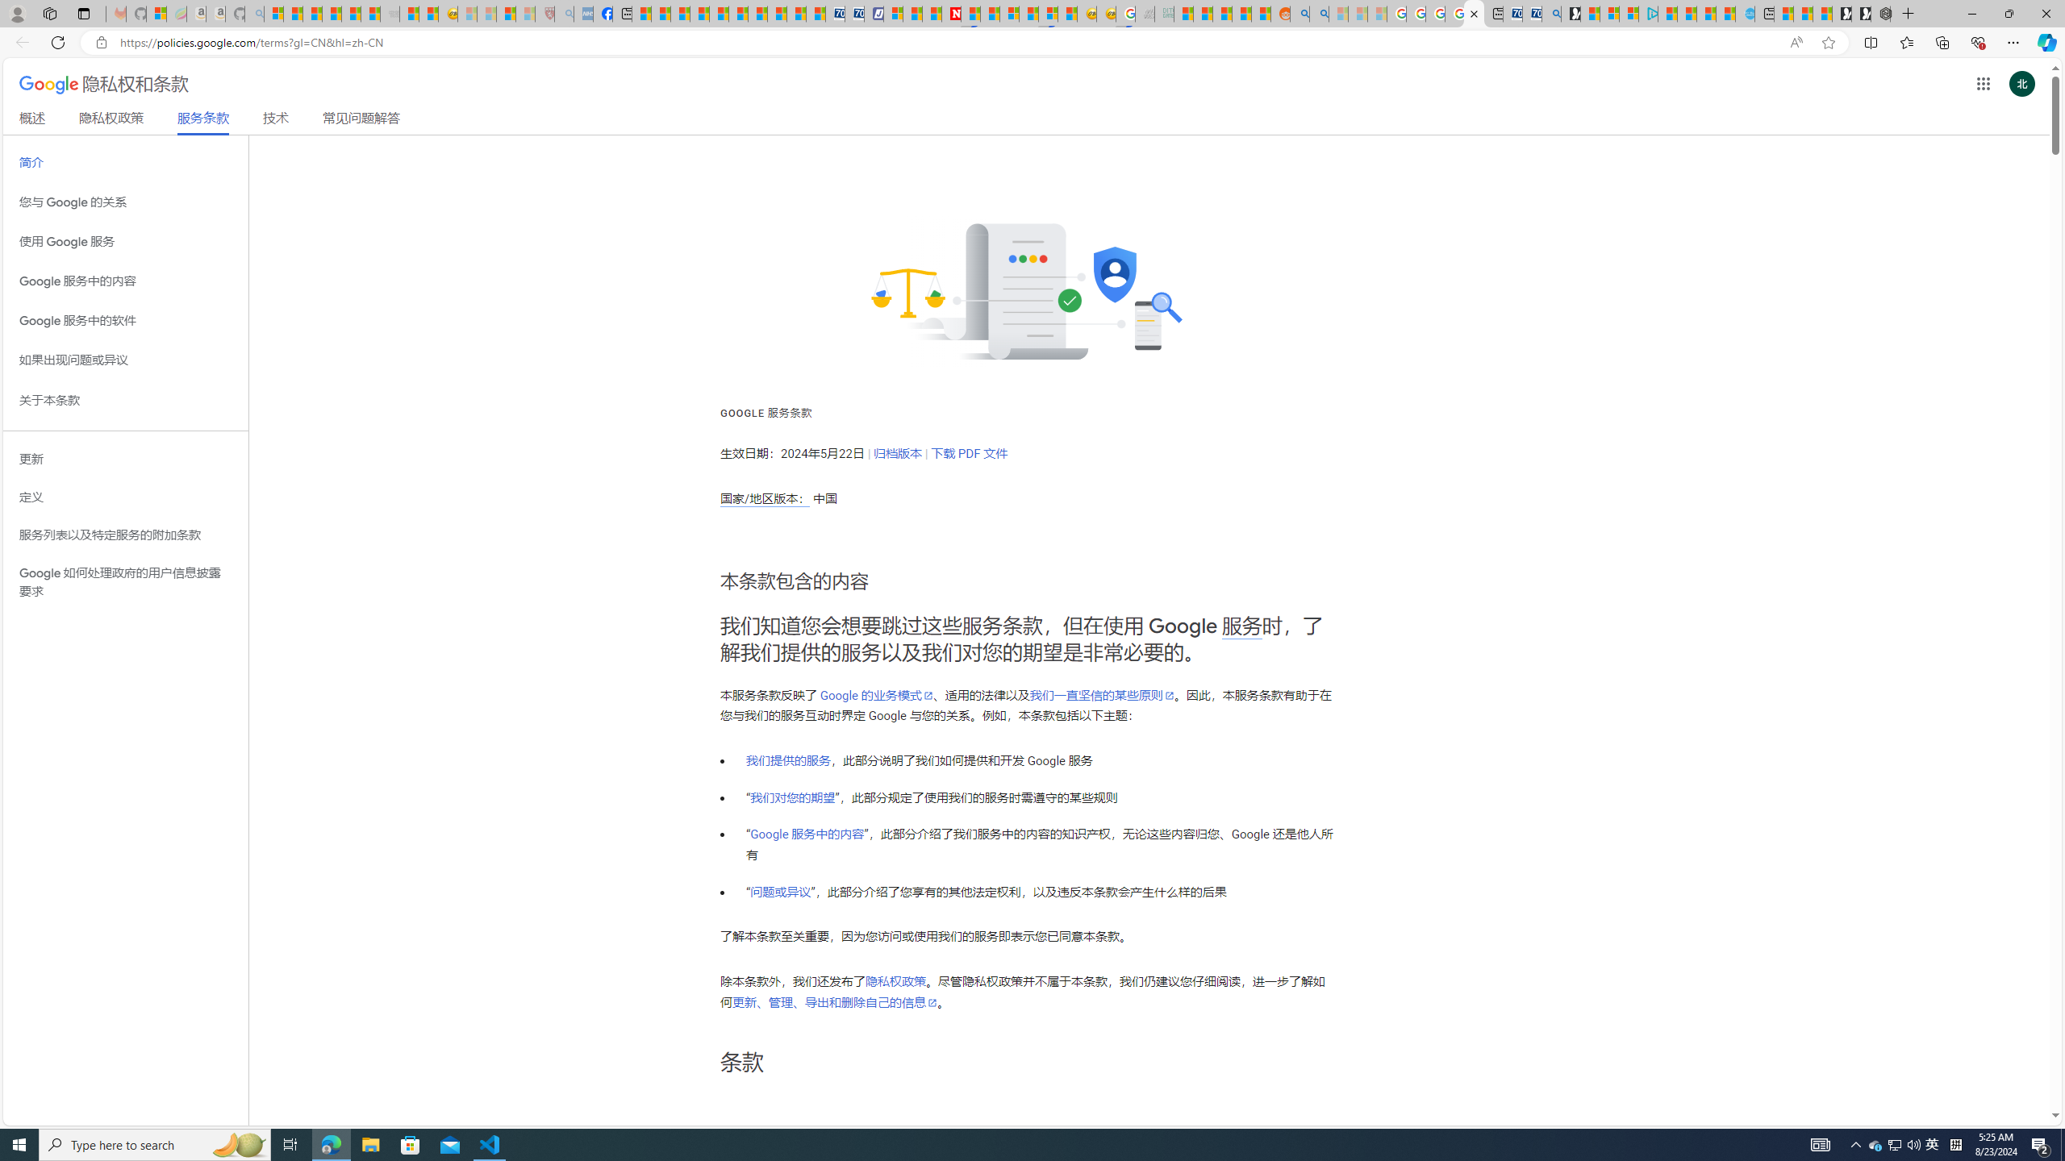  What do you see at coordinates (350, 14) in the screenshot?
I see `New Report Confirms 2023 Was Record Hot | Watch` at bounding box center [350, 14].